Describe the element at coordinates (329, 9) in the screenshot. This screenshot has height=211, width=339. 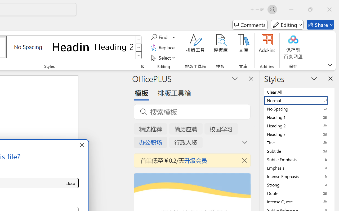
I see `Close` at that location.